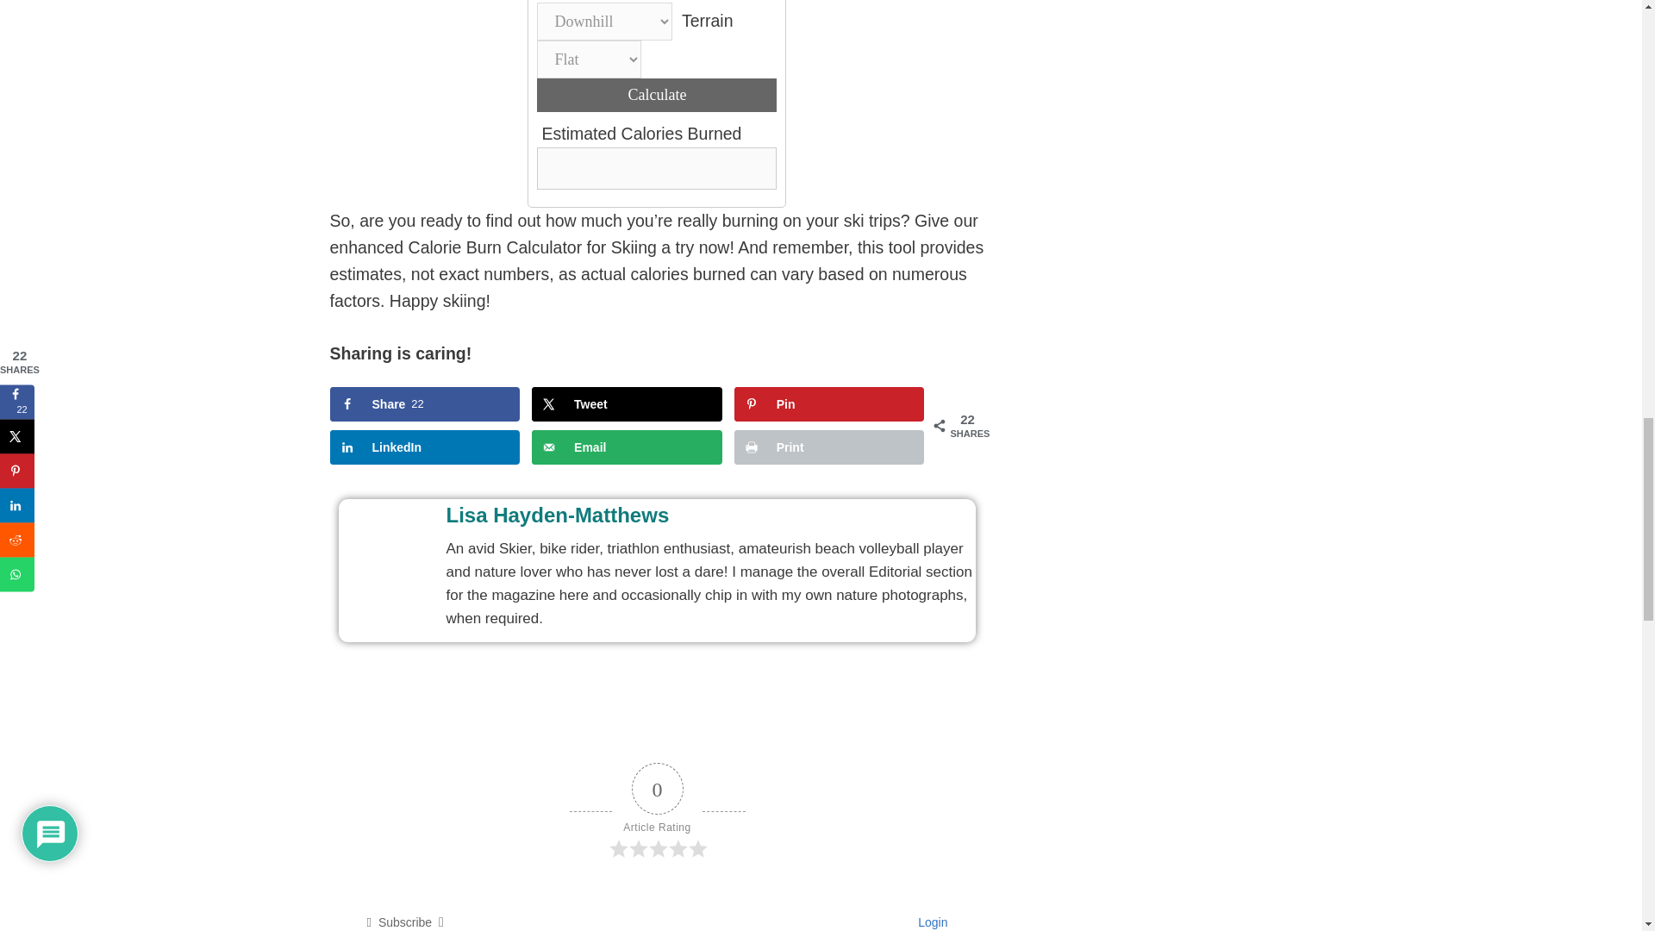 The image size is (1655, 931). Describe the element at coordinates (829, 447) in the screenshot. I see `Share on X` at that location.